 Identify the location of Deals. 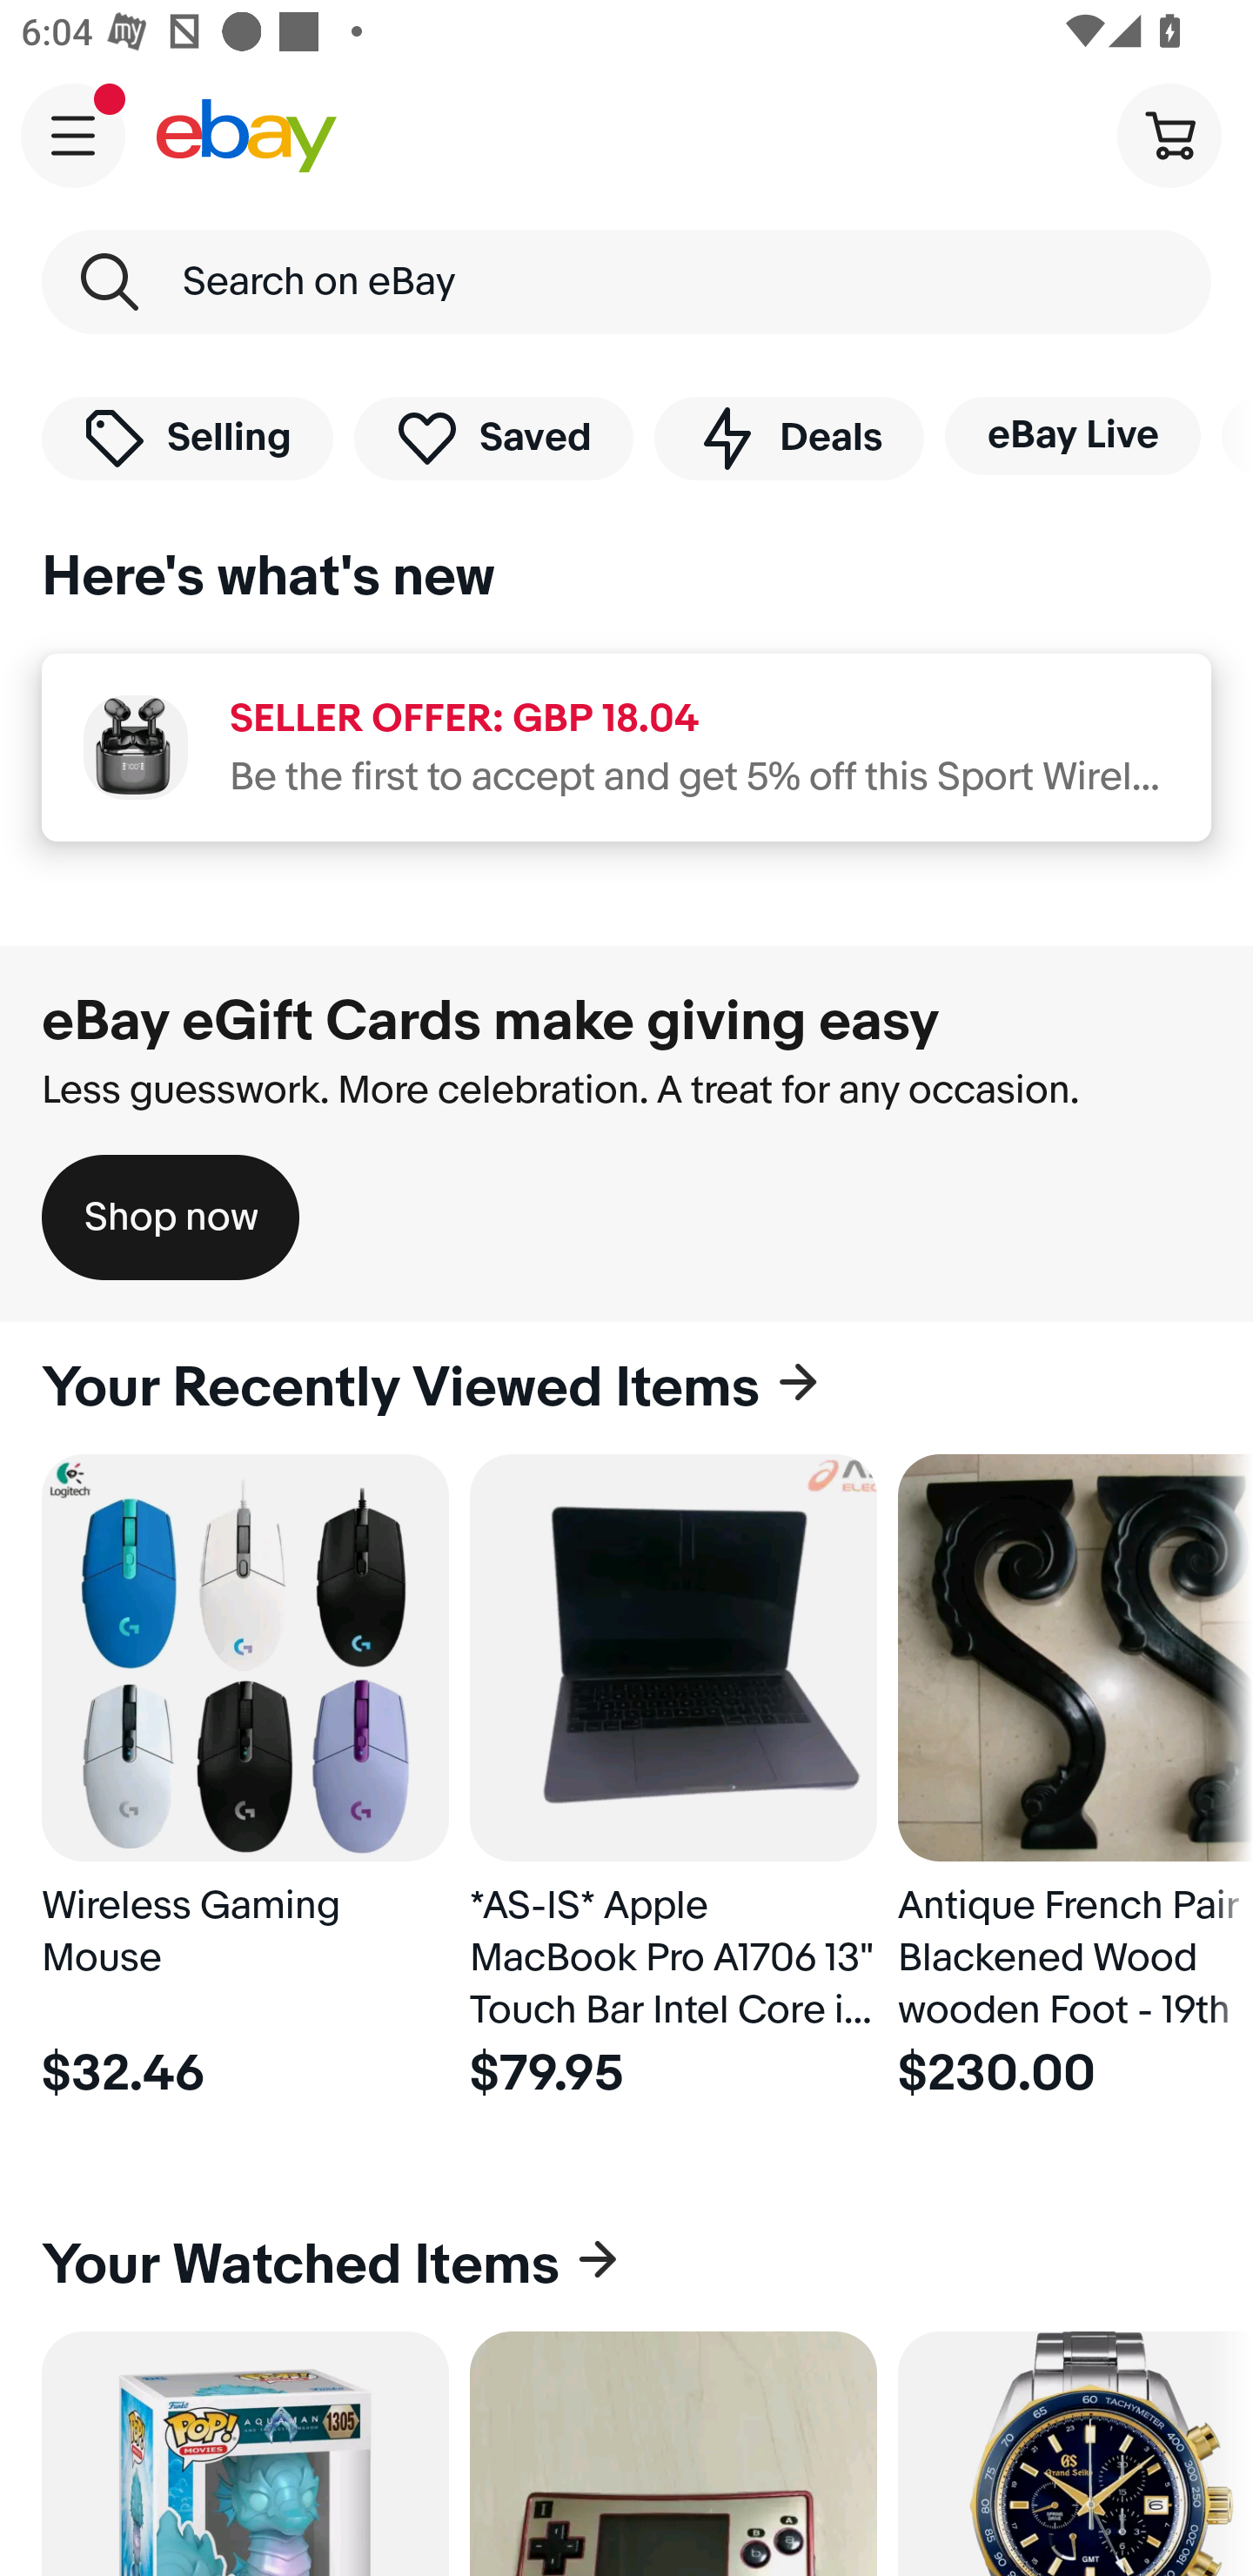
(788, 437).